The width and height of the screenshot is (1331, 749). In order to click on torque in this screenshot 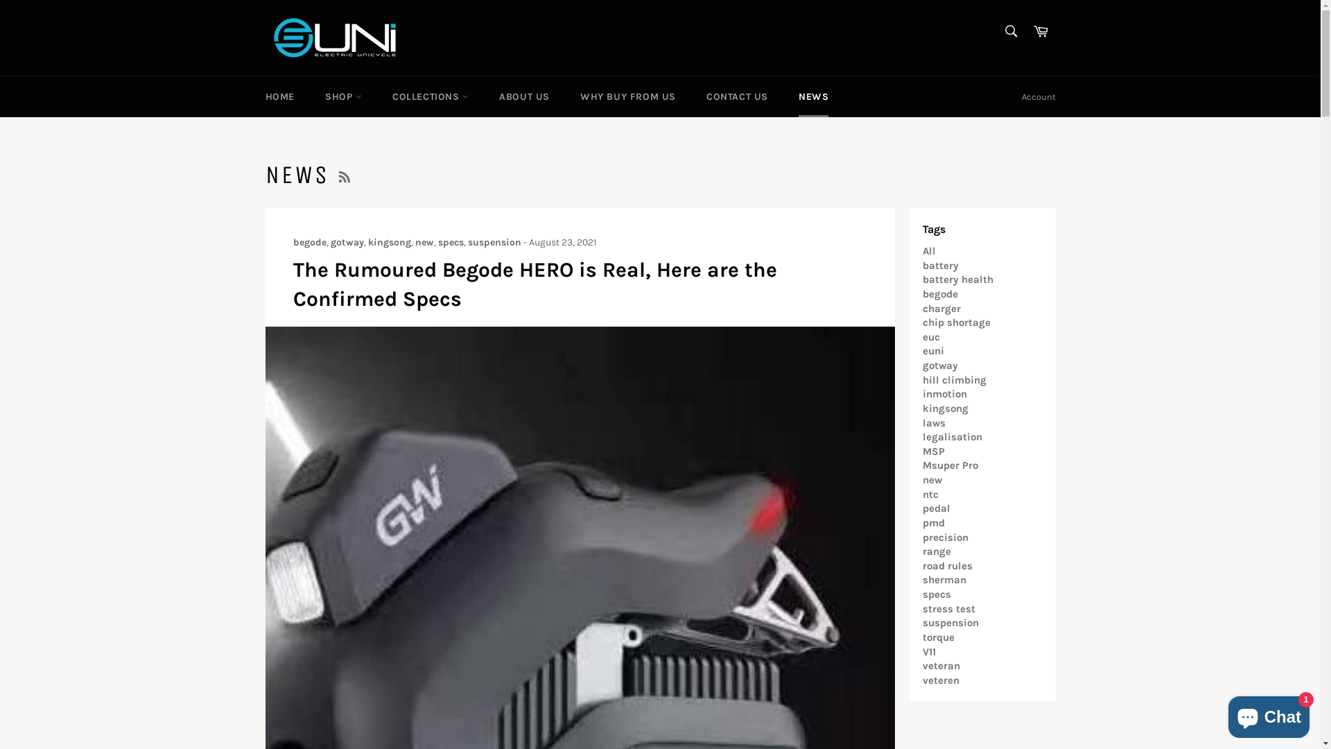, I will do `click(938, 637)`.